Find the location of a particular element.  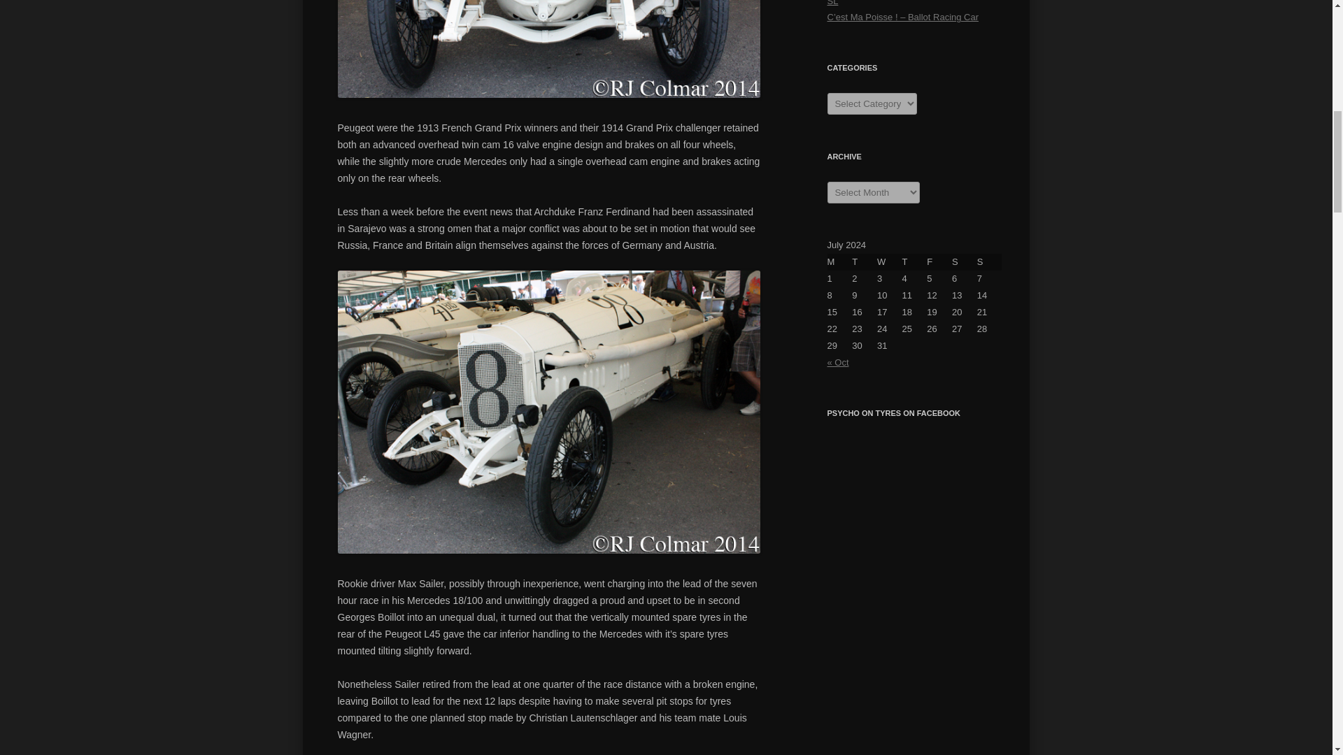

Tuesday is located at coordinates (864, 261).